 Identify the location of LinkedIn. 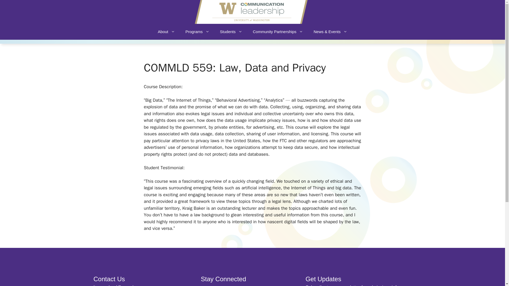
(205, 285).